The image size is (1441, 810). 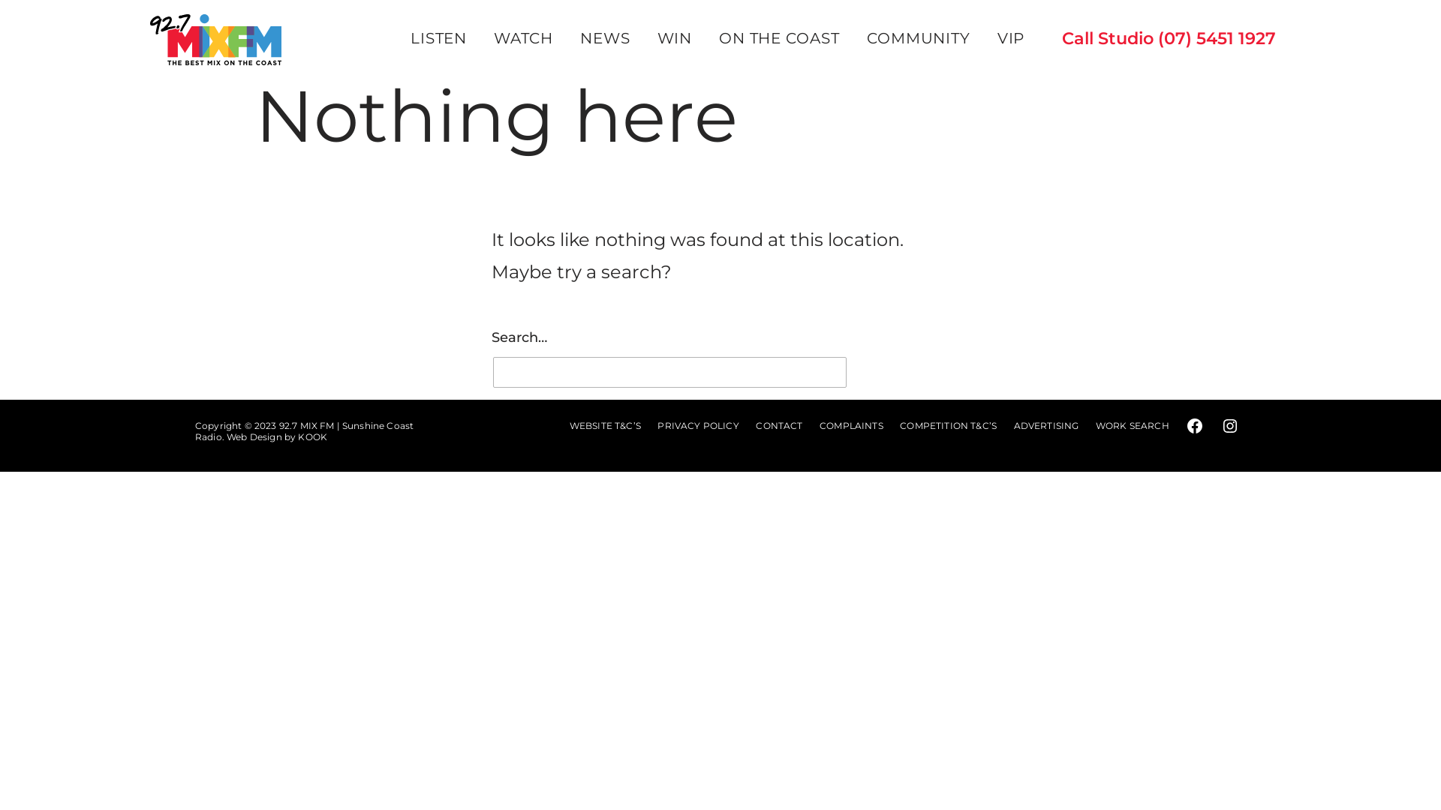 What do you see at coordinates (438, 38) in the screenshot?
I see `LISTEN` at bounding box center [438, 38].